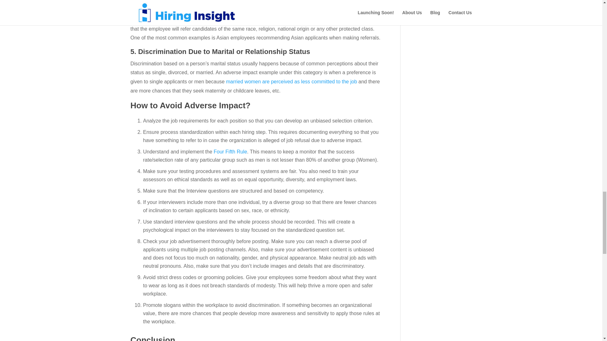 This screenshot has width=607, height=341. Describe the element at coordinates (230, 152) in the screenshot. I see `Four Fifth Rule` at that location.